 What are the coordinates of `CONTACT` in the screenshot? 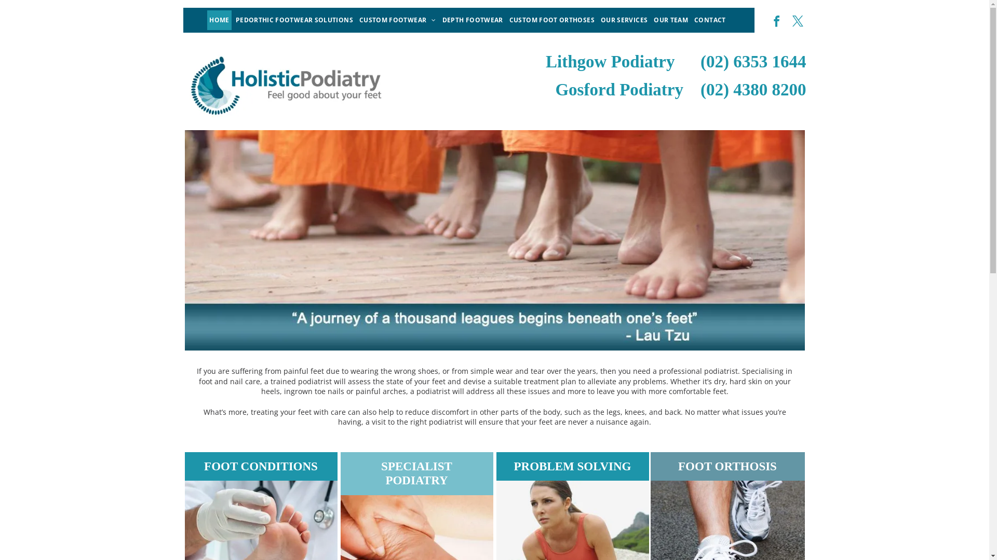 It's located at (710, 20).